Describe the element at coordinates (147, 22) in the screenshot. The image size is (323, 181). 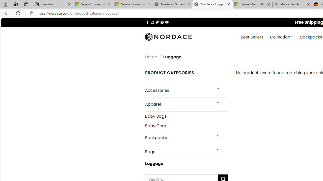
I see `Follow on Facebook` at that location.